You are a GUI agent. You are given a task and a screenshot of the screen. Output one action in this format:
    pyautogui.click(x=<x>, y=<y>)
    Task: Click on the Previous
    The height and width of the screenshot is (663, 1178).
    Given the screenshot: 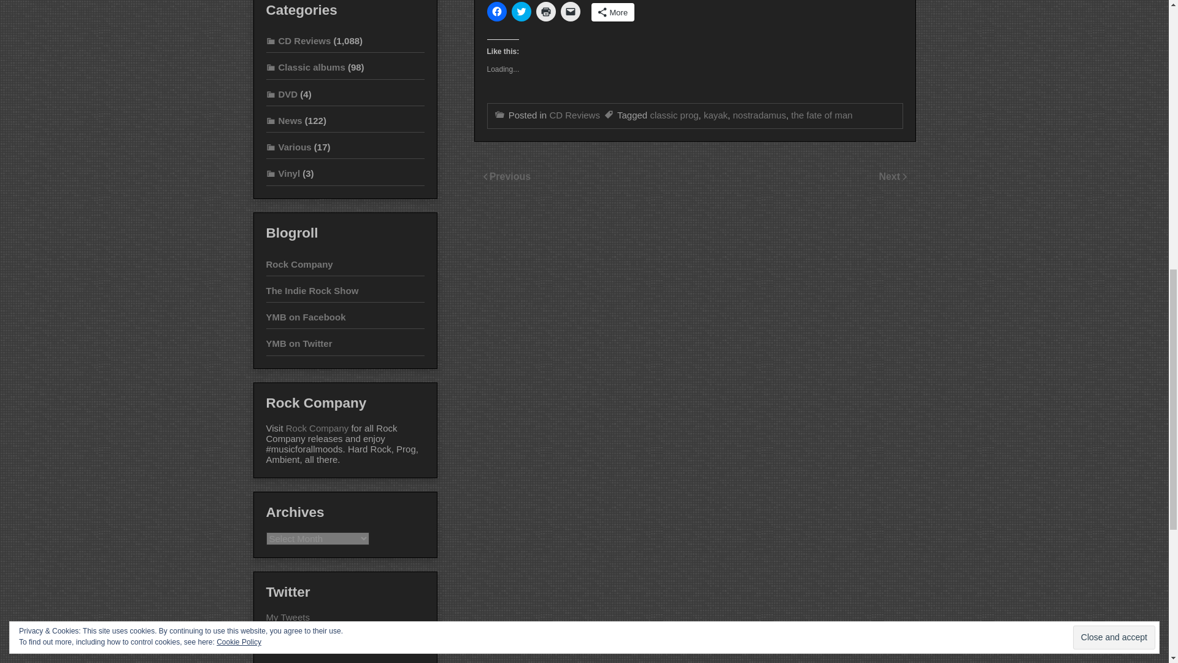 What is the action you would take?
    pyautogui.click(x=510, y=176)
    